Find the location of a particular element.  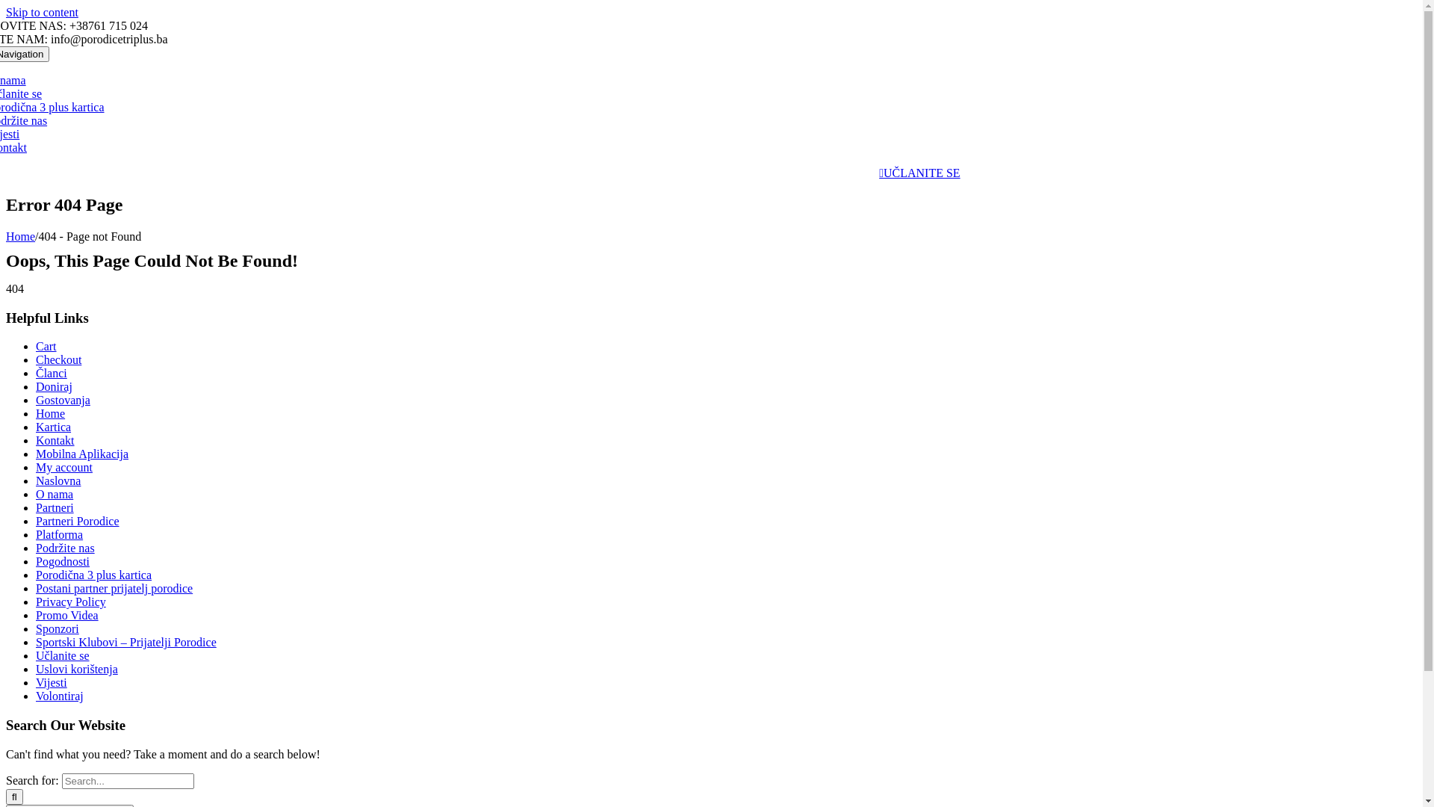

Promo Videa is located at coordinates (67, 616).